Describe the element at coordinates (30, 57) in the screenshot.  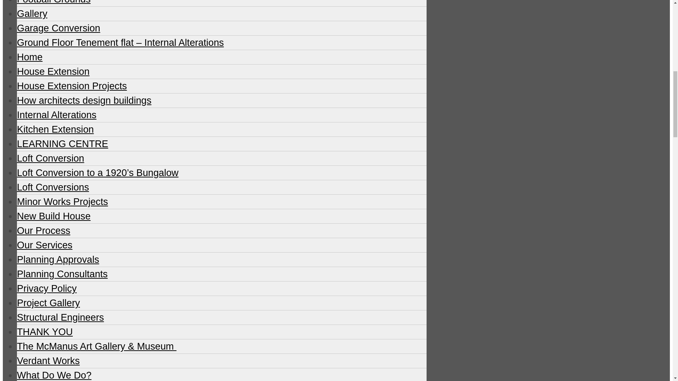
I see `Home` at that location.